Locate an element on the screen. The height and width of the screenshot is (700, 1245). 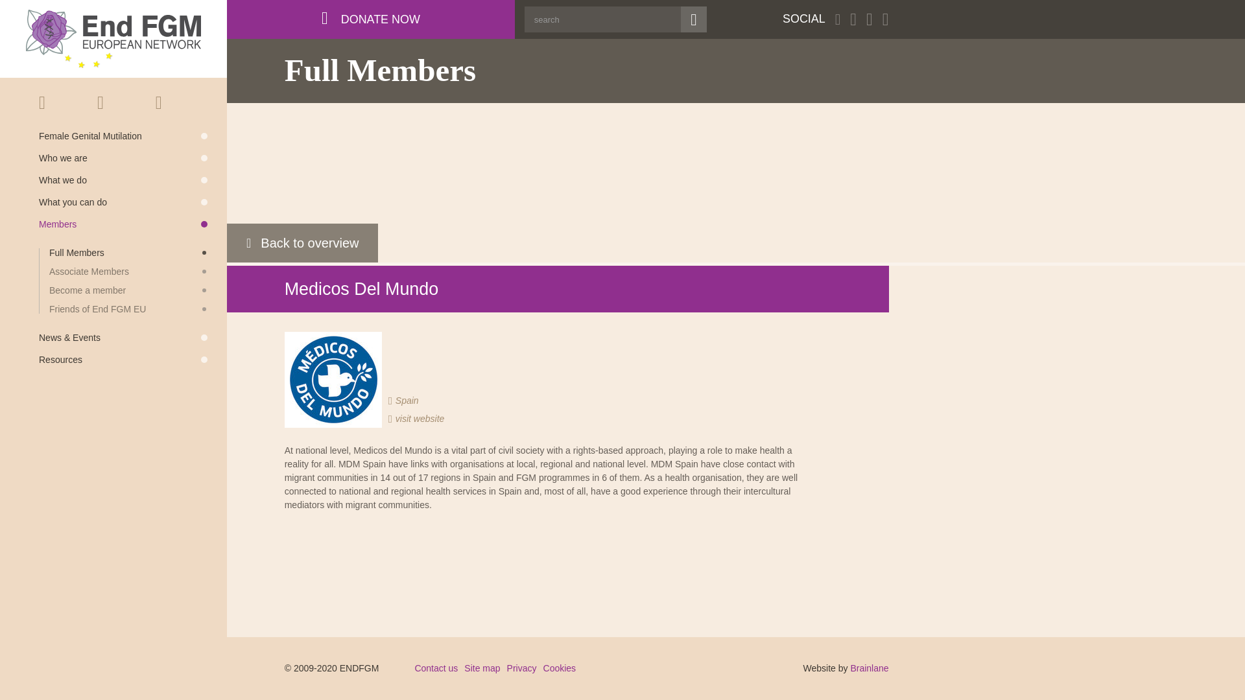
What we do is located at coordinates (123, 180).